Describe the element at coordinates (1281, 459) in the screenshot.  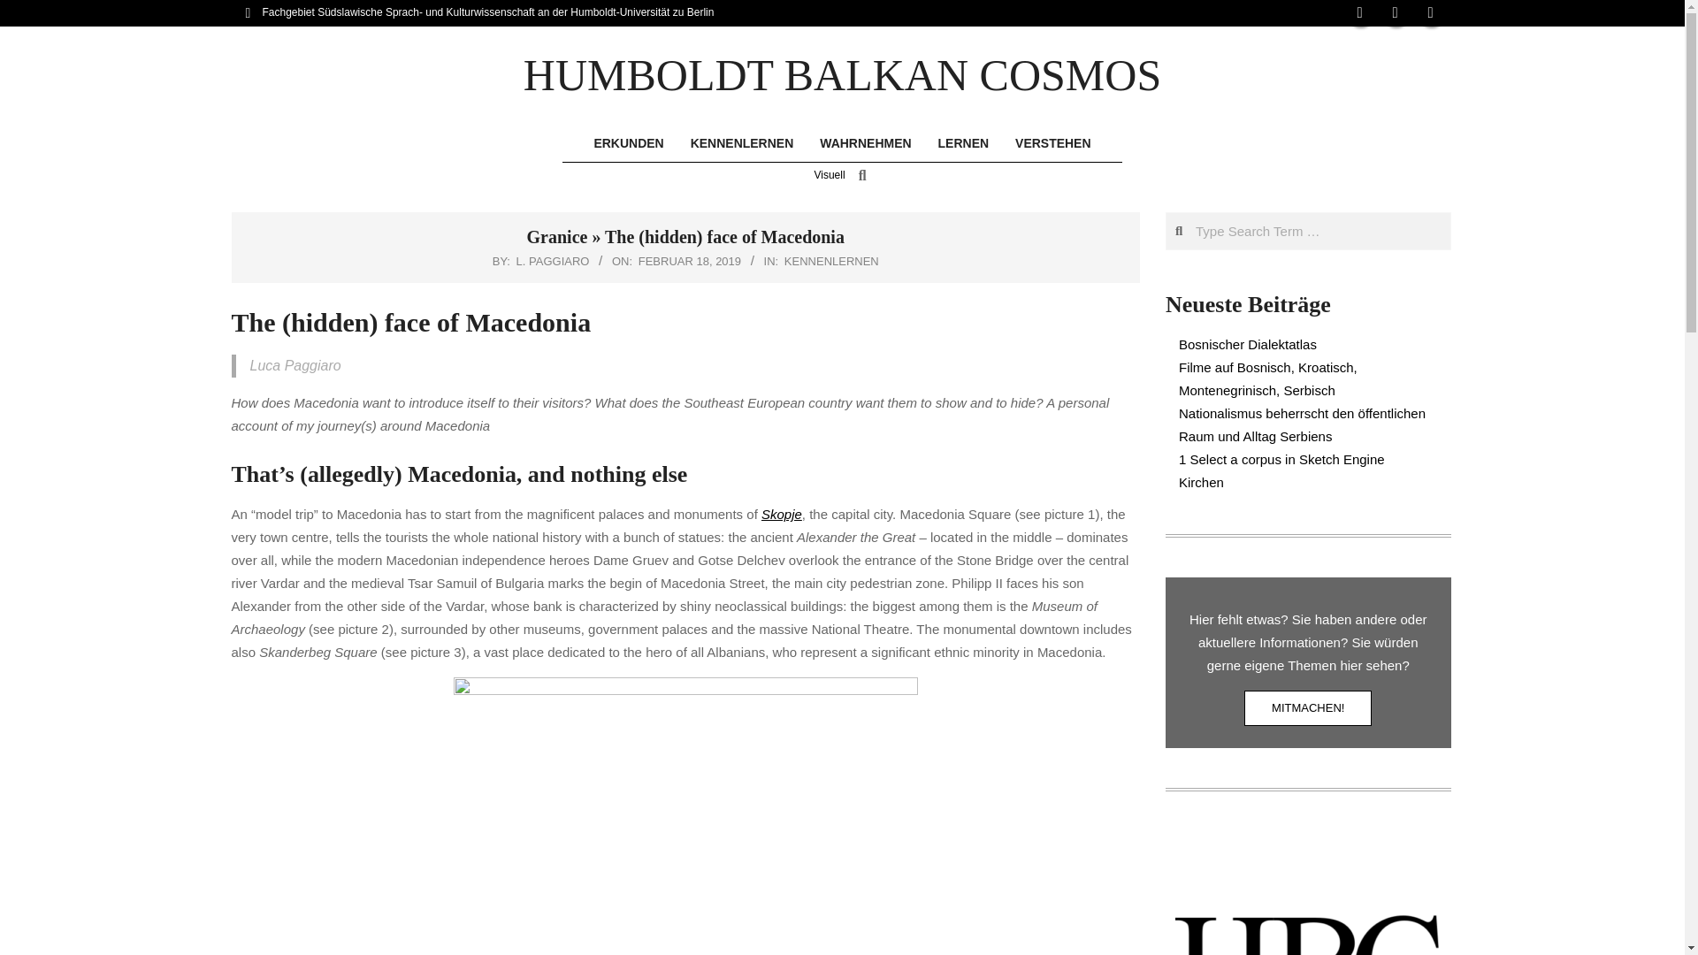
I see `1 Select a corpus in Sketch Engine` at that location.